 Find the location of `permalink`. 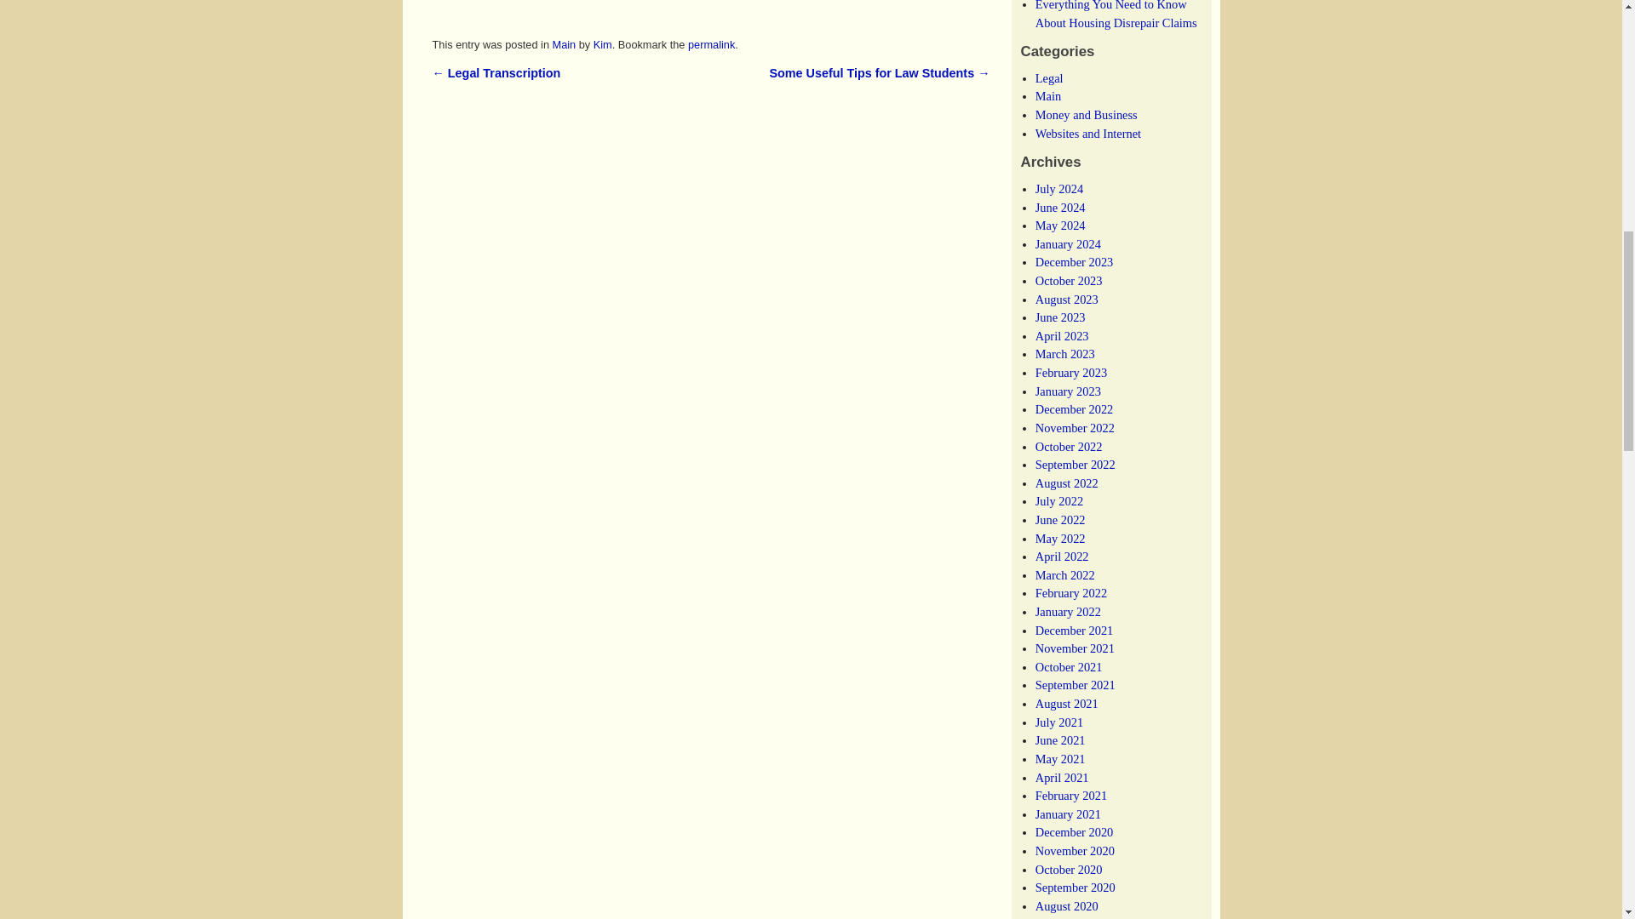

permalink is located at coordinates (711, 44).